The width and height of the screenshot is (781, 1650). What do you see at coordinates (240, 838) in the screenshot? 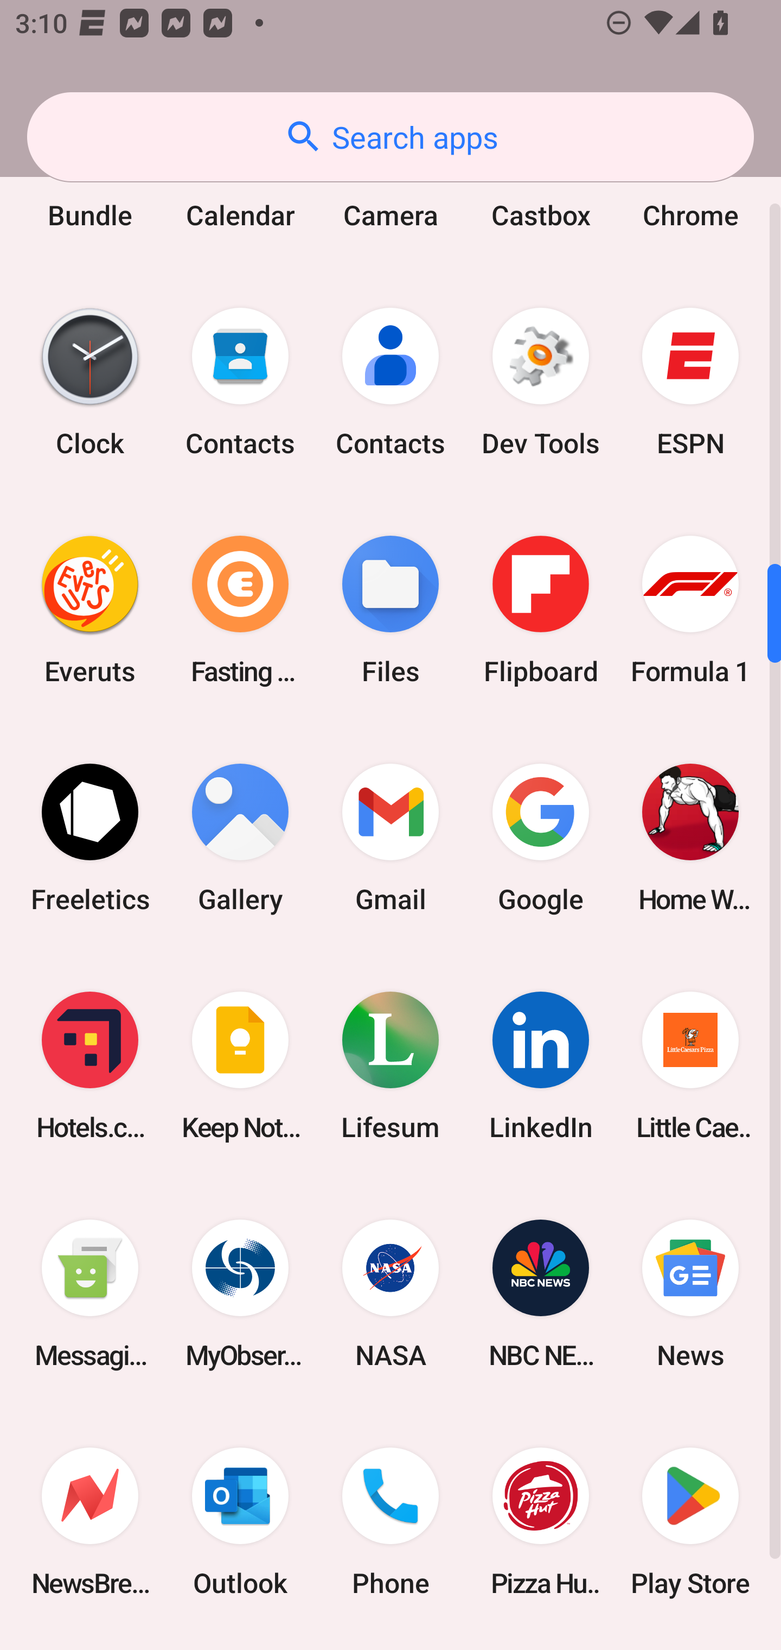
I see `Gallery` at bounding box center [240, 838].